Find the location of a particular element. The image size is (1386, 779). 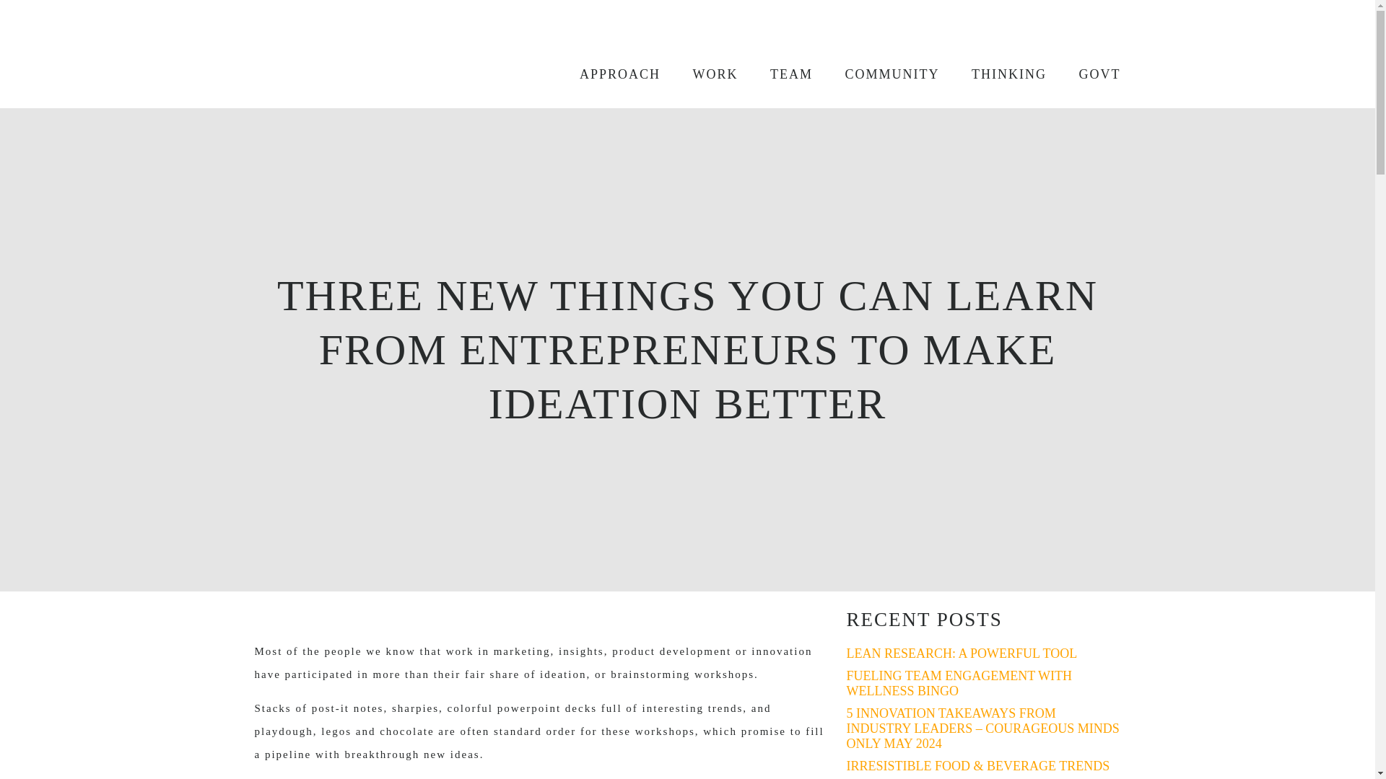

LEAN RESEARCH: A POWERFUL TOOL is located at coordinates (961, 653).